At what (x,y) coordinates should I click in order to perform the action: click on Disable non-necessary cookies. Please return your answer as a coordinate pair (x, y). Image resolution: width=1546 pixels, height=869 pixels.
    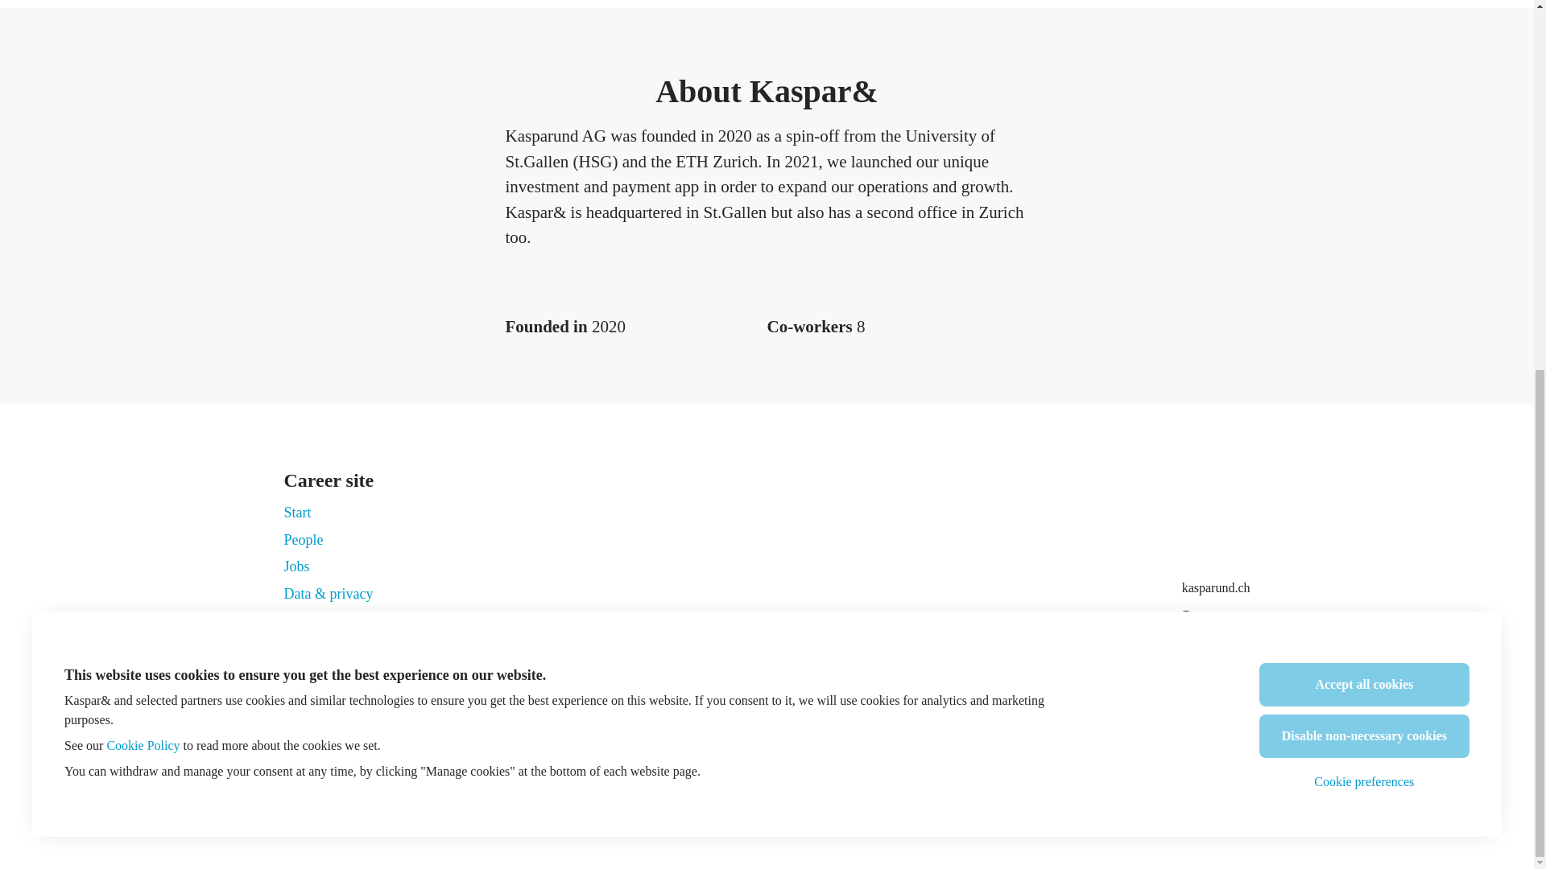
    Looking at the image, I should click on (1364, 96).